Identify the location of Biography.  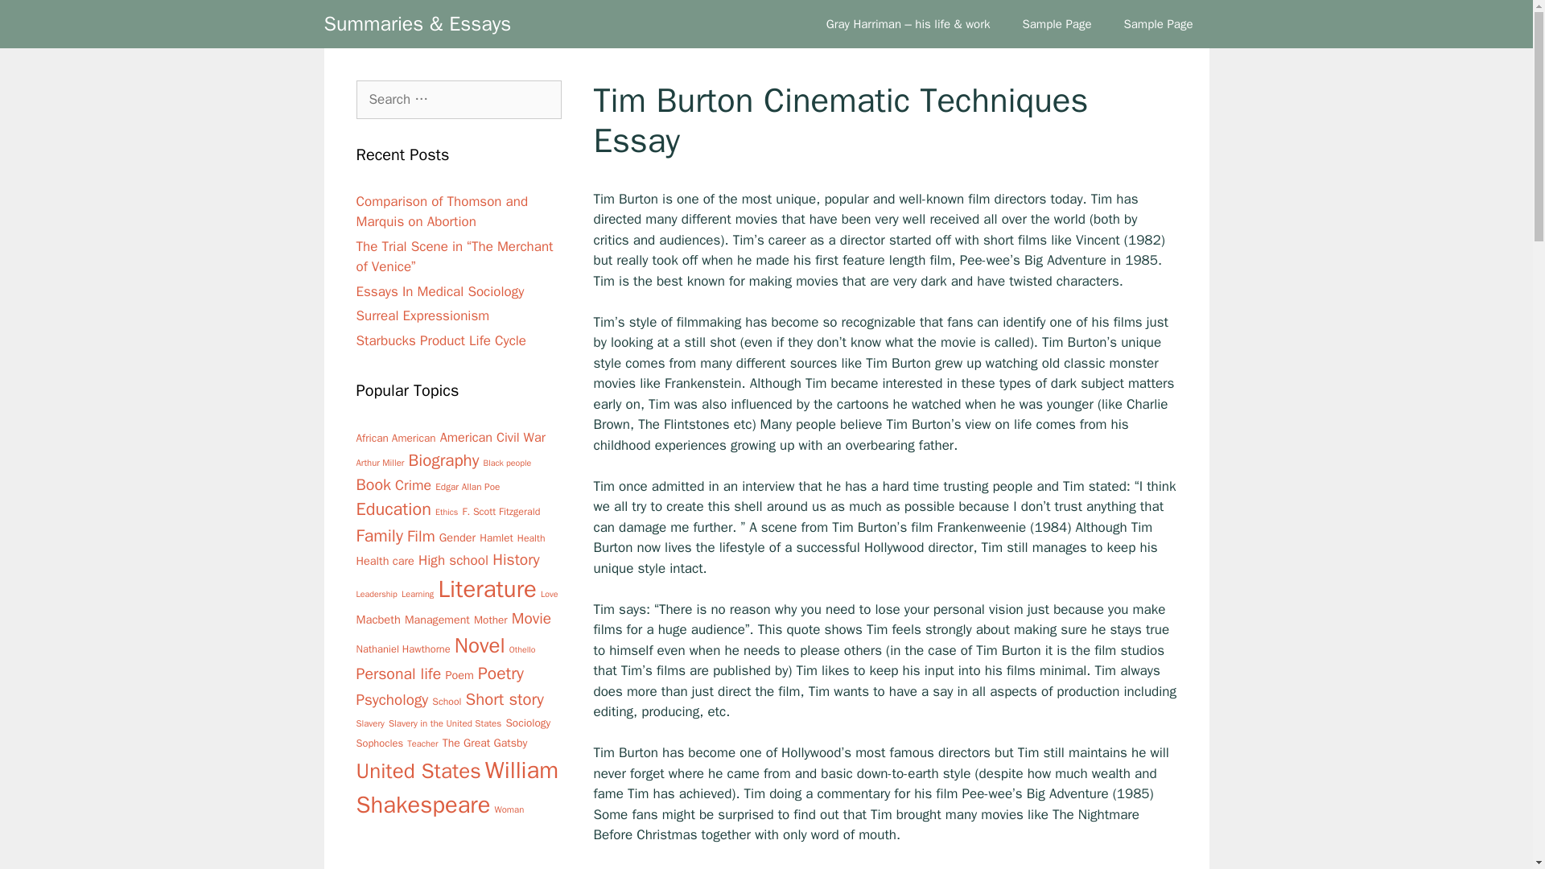
(444, 459).